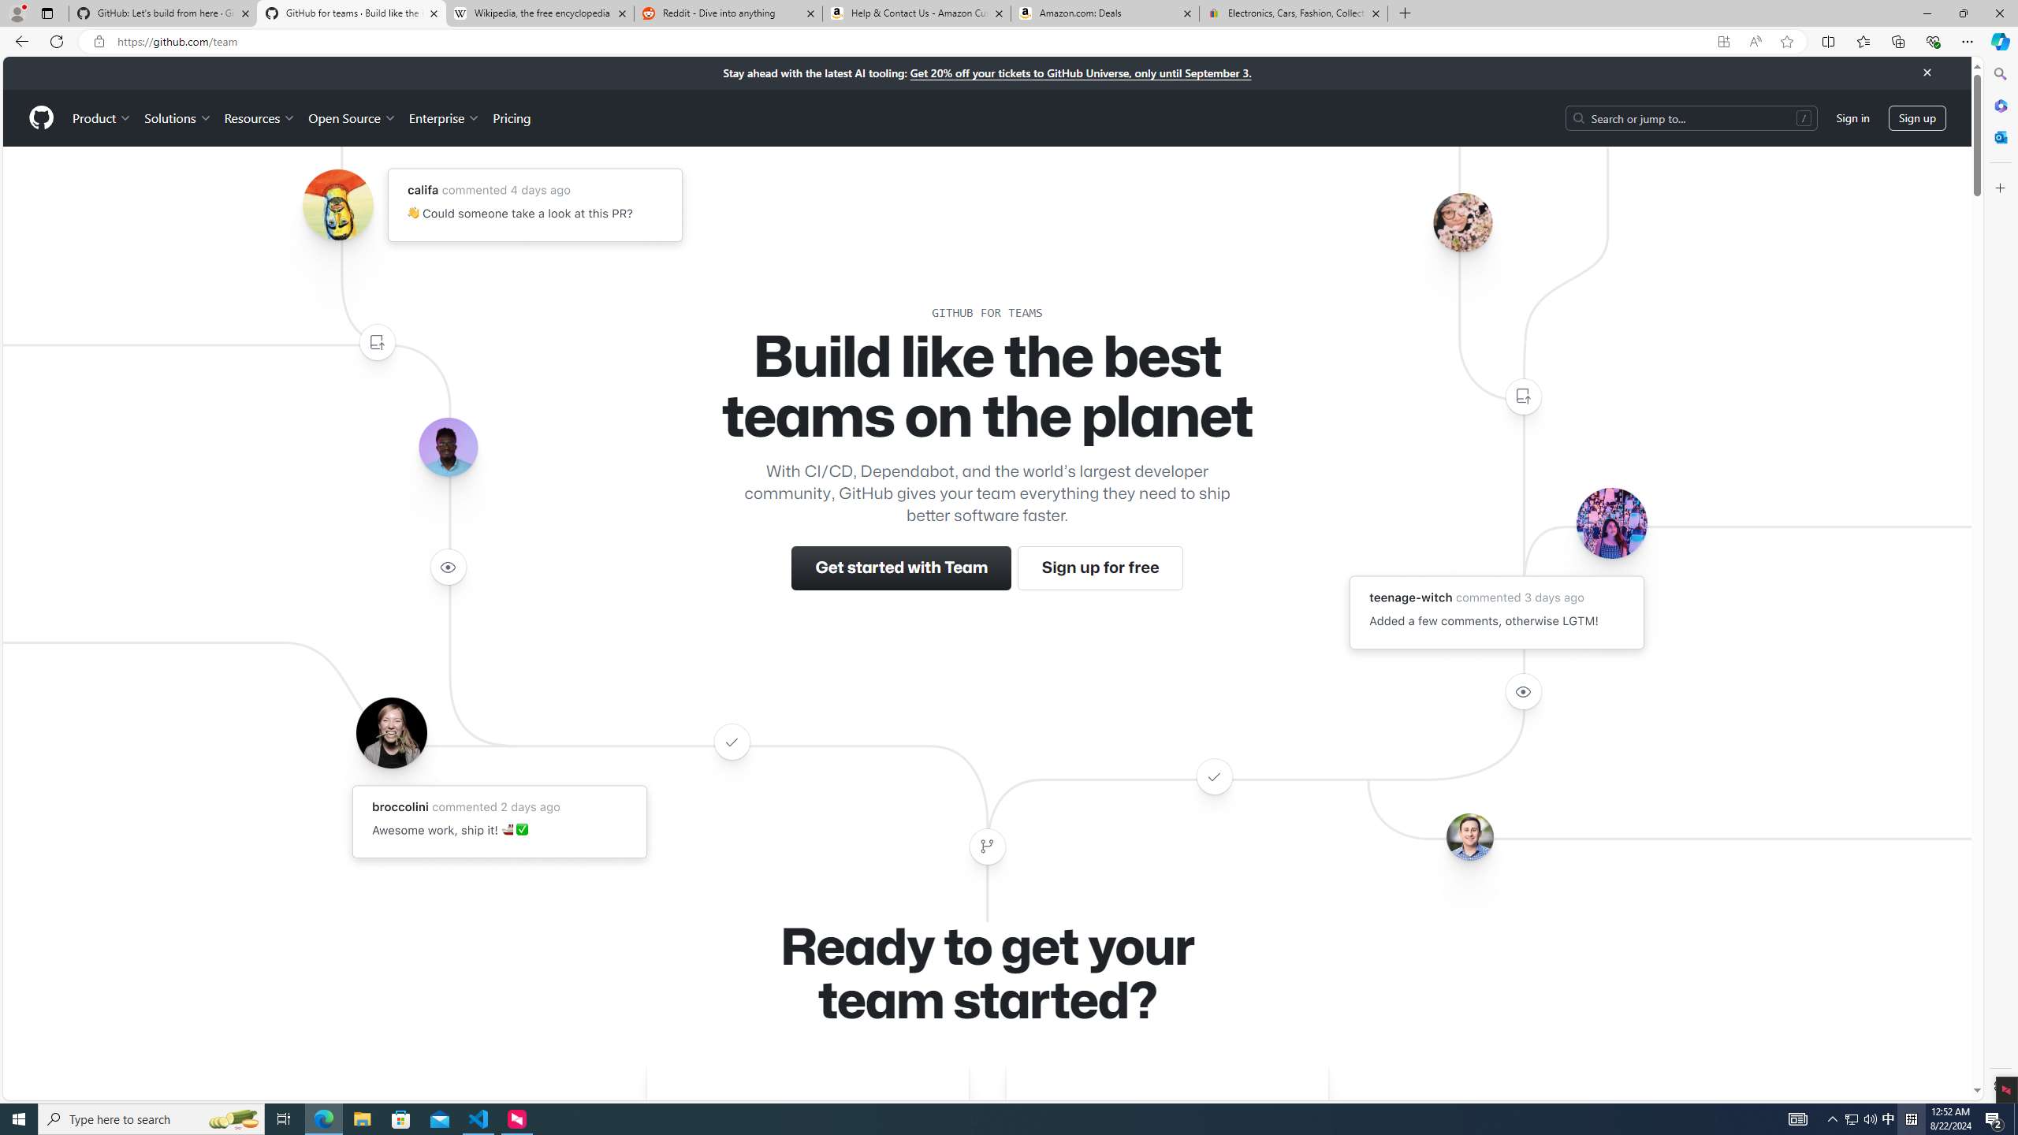 The image size is (2018, 1135). Describe the element at coordinates (1461, 221) in the screenshot. I see `Avatar of the user ohjoycelau` at that location.